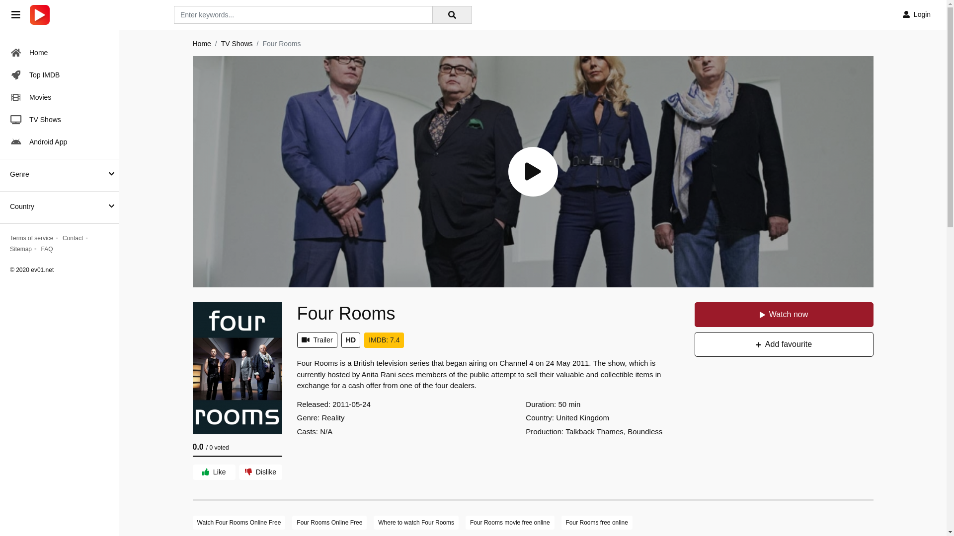 The width and height of the screenshot is (954, 536). What do you see at coordinates (260, 472) in the screenshot?
I see `Dislike` at bounding box center [260, 472].